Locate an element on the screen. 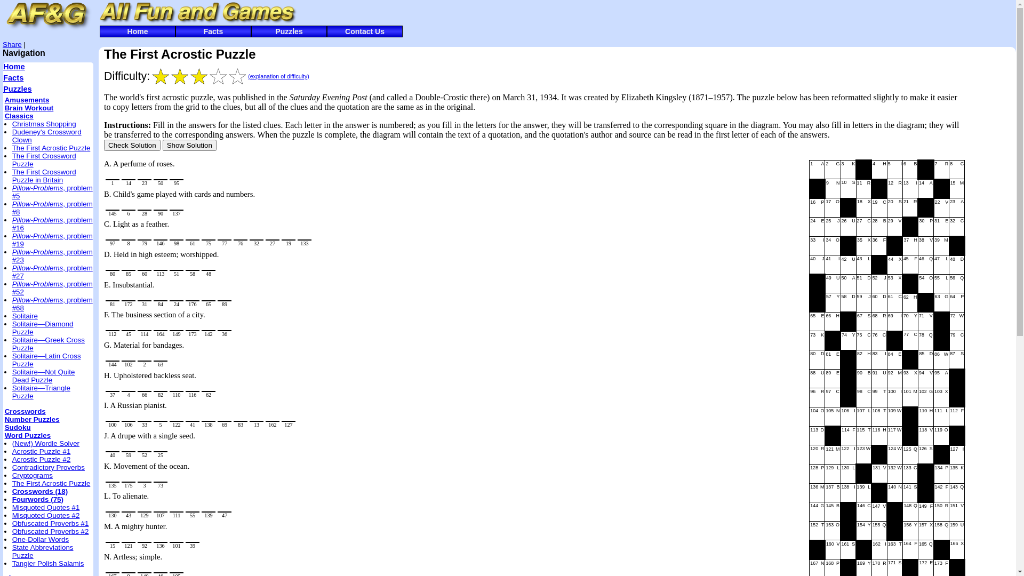  153
O is located at coordinates (833, 531).